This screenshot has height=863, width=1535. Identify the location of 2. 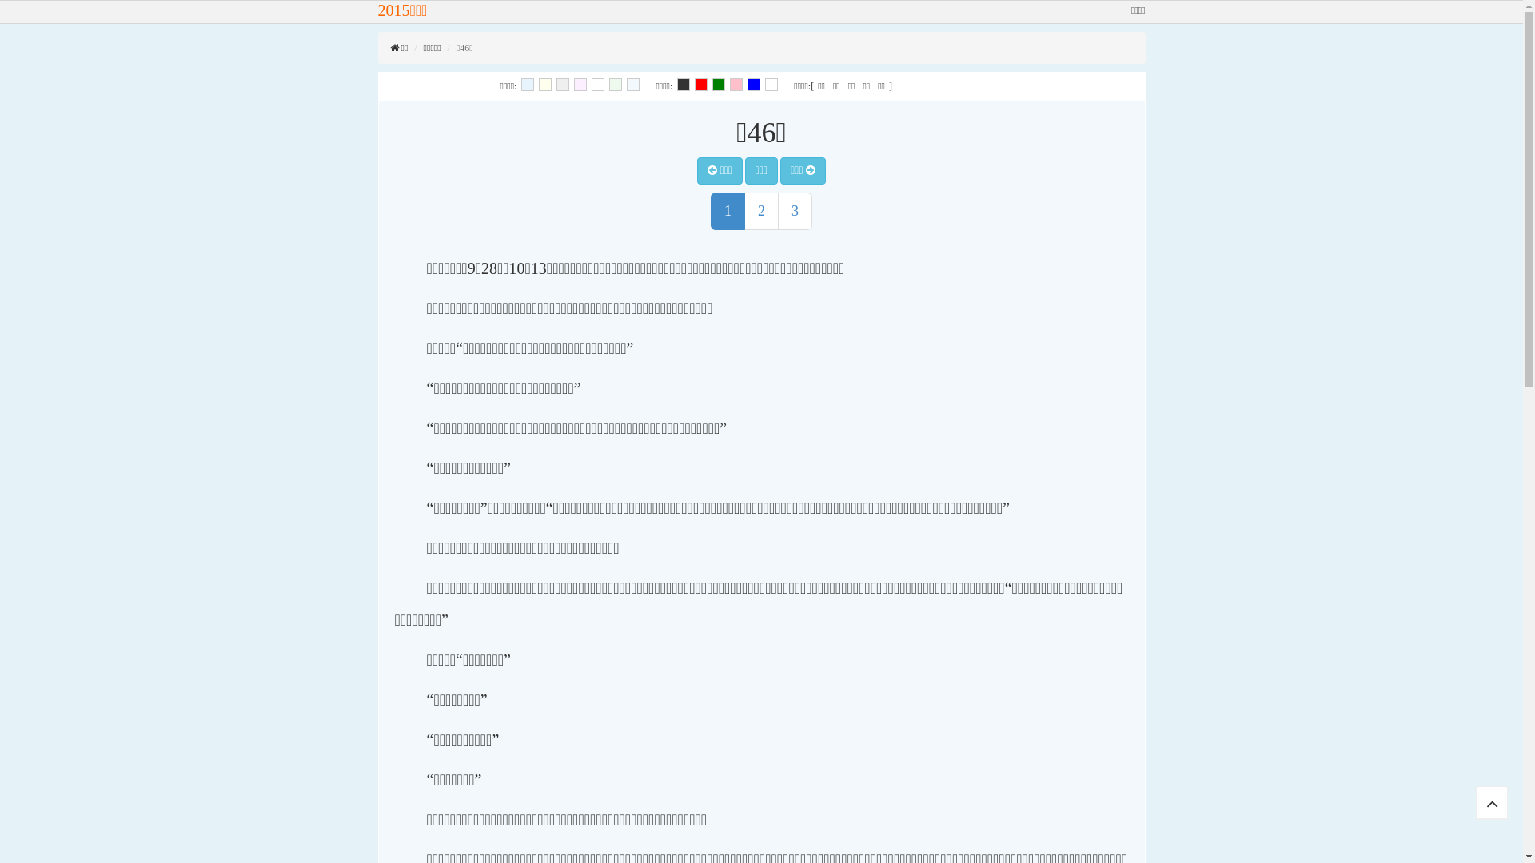
(761, 212).